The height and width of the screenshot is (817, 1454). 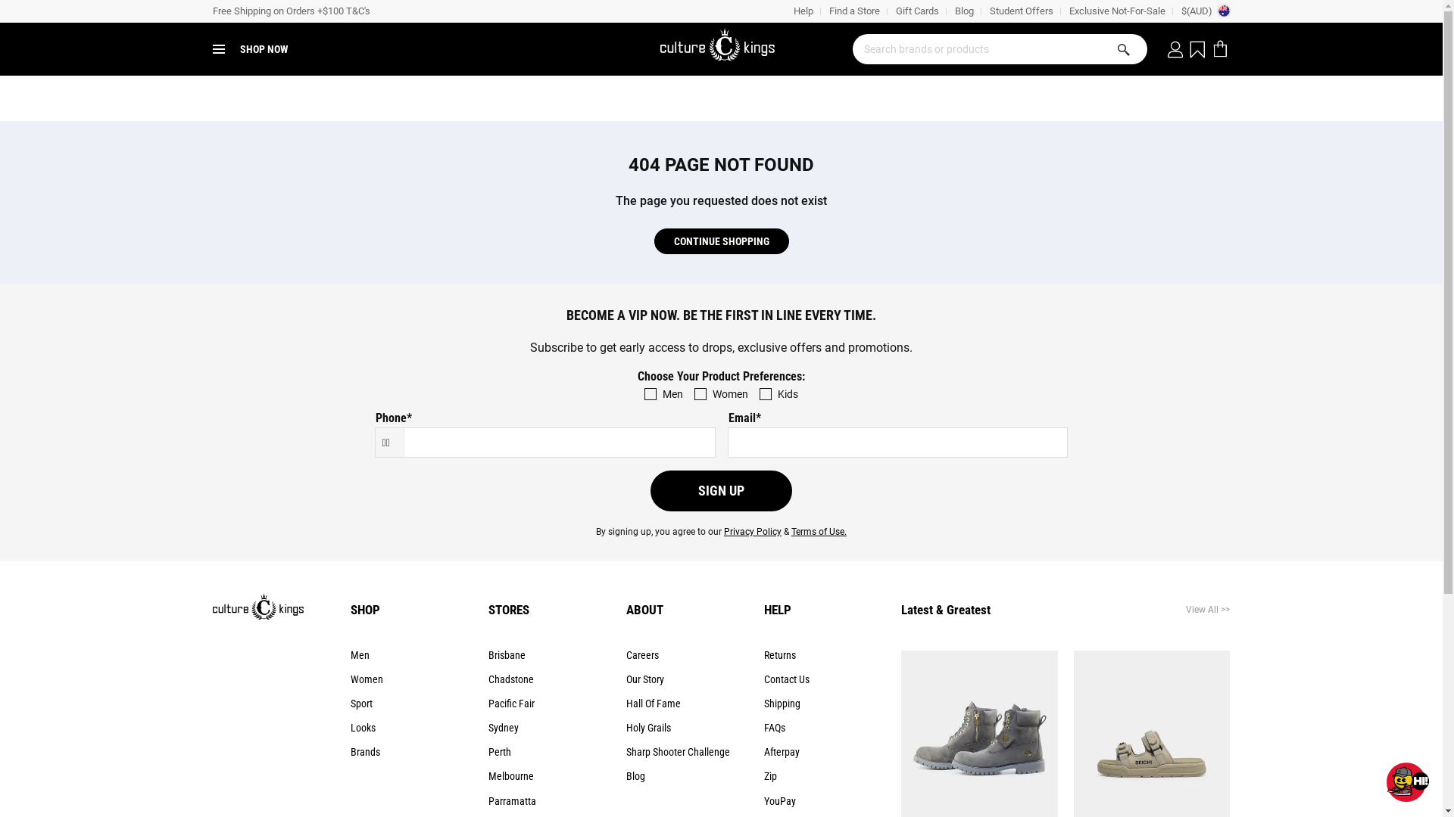 I want to click on Holy Grails, so click(x=648, y=728).